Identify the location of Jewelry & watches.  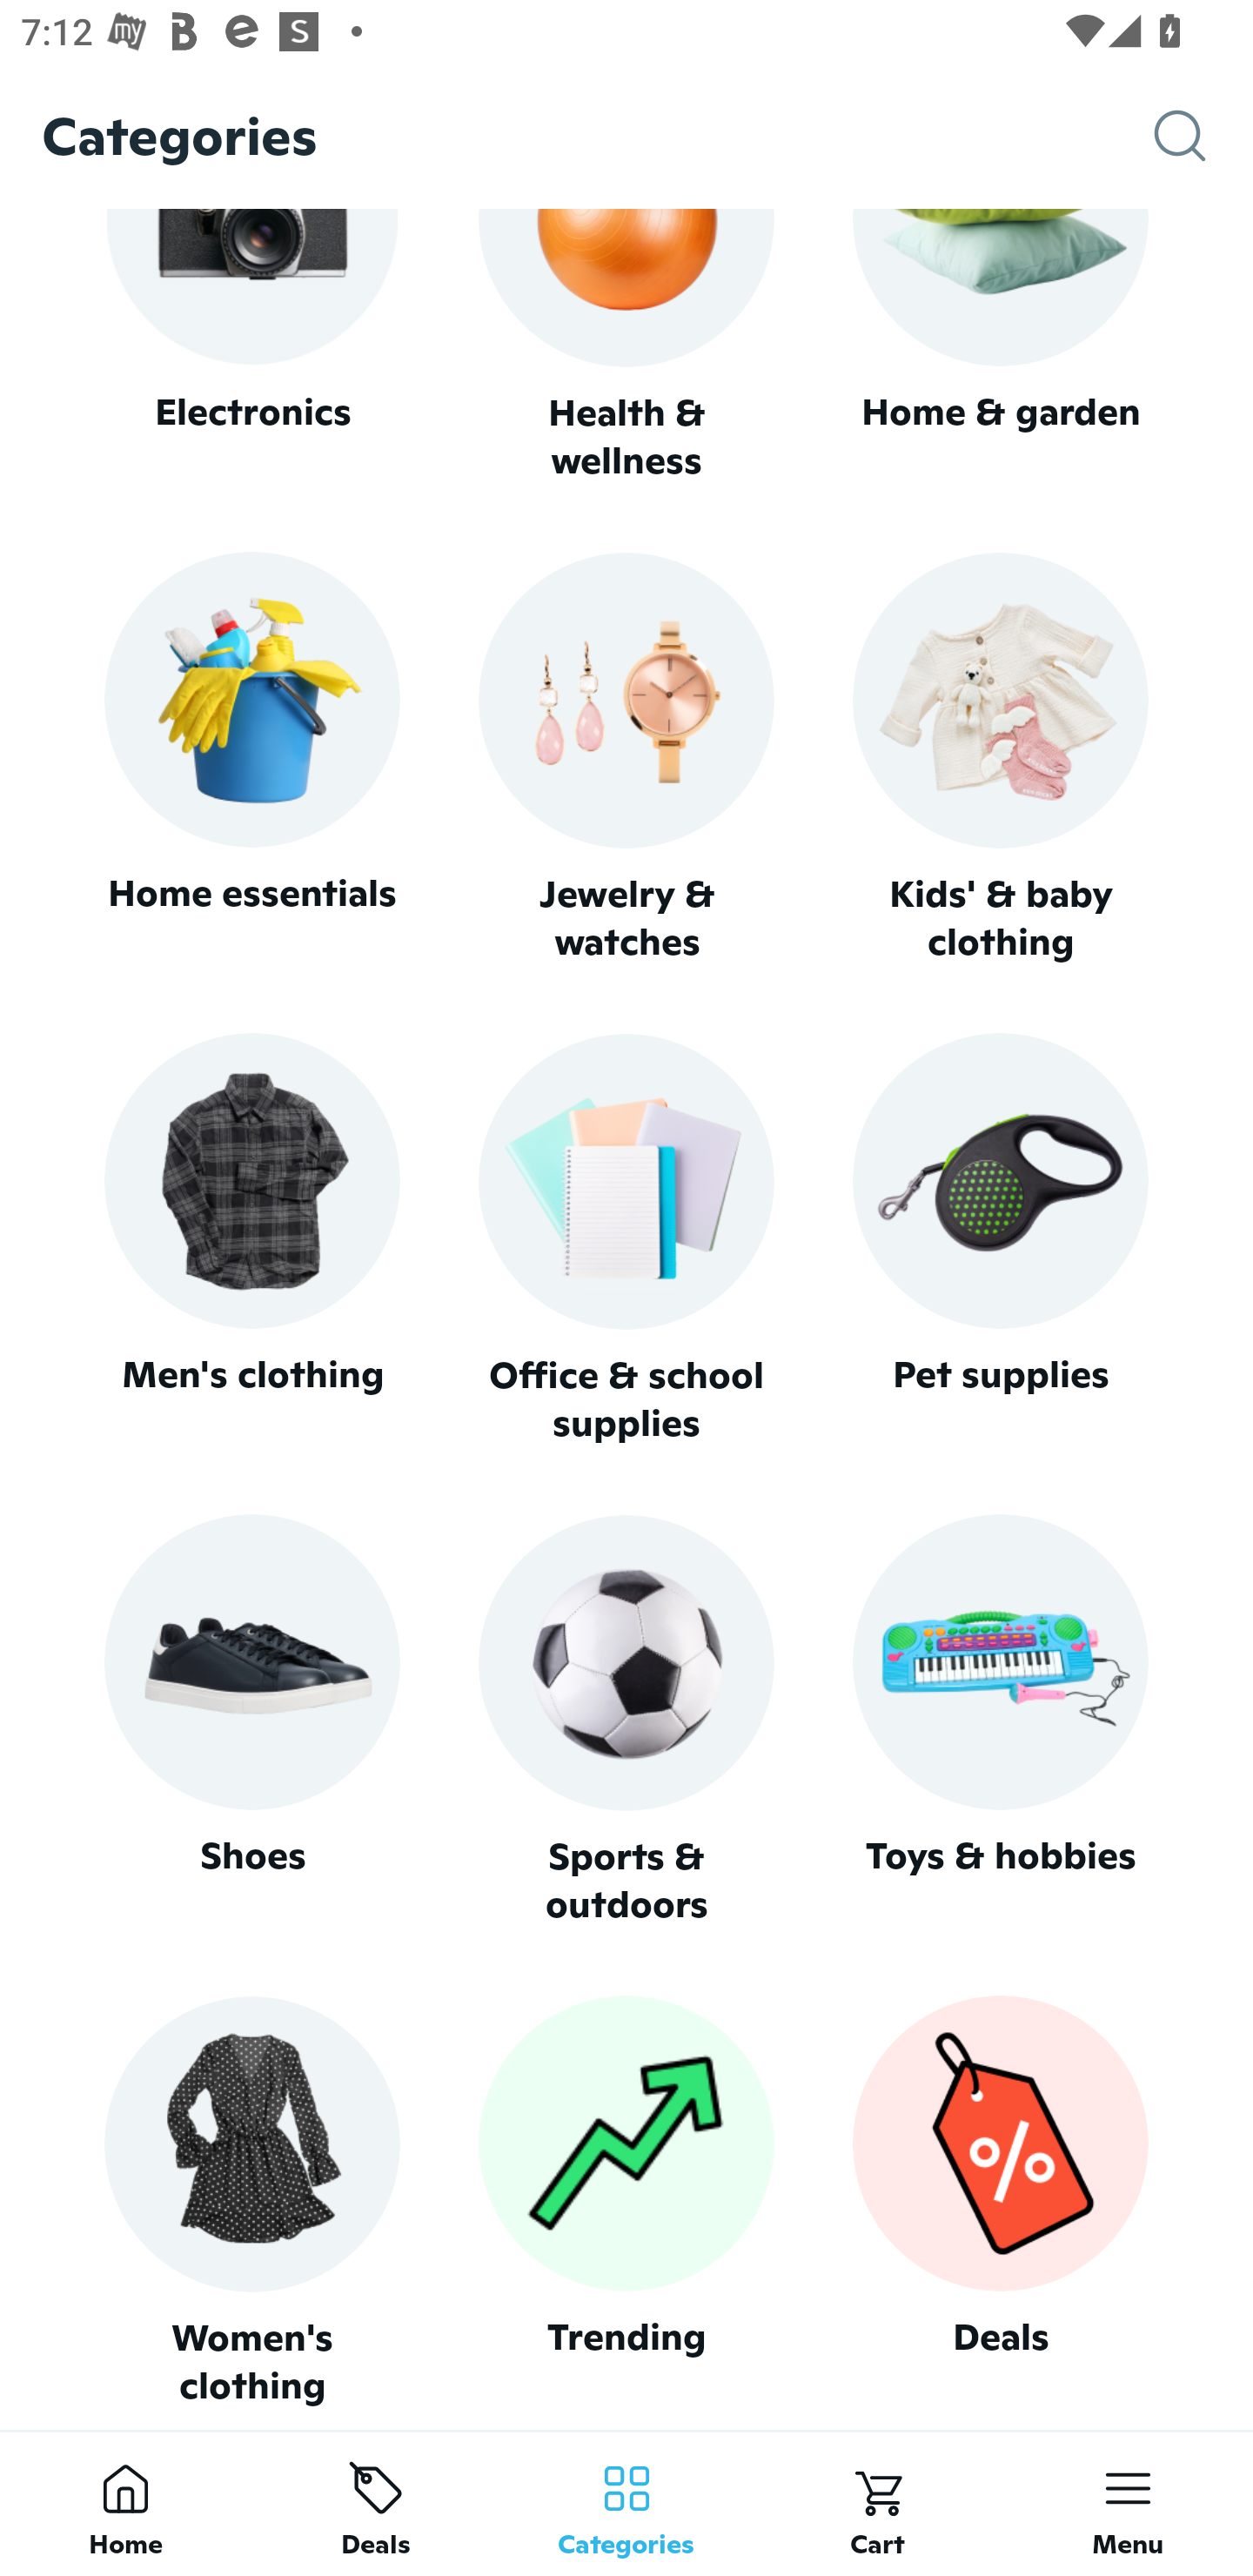
(626, 760).